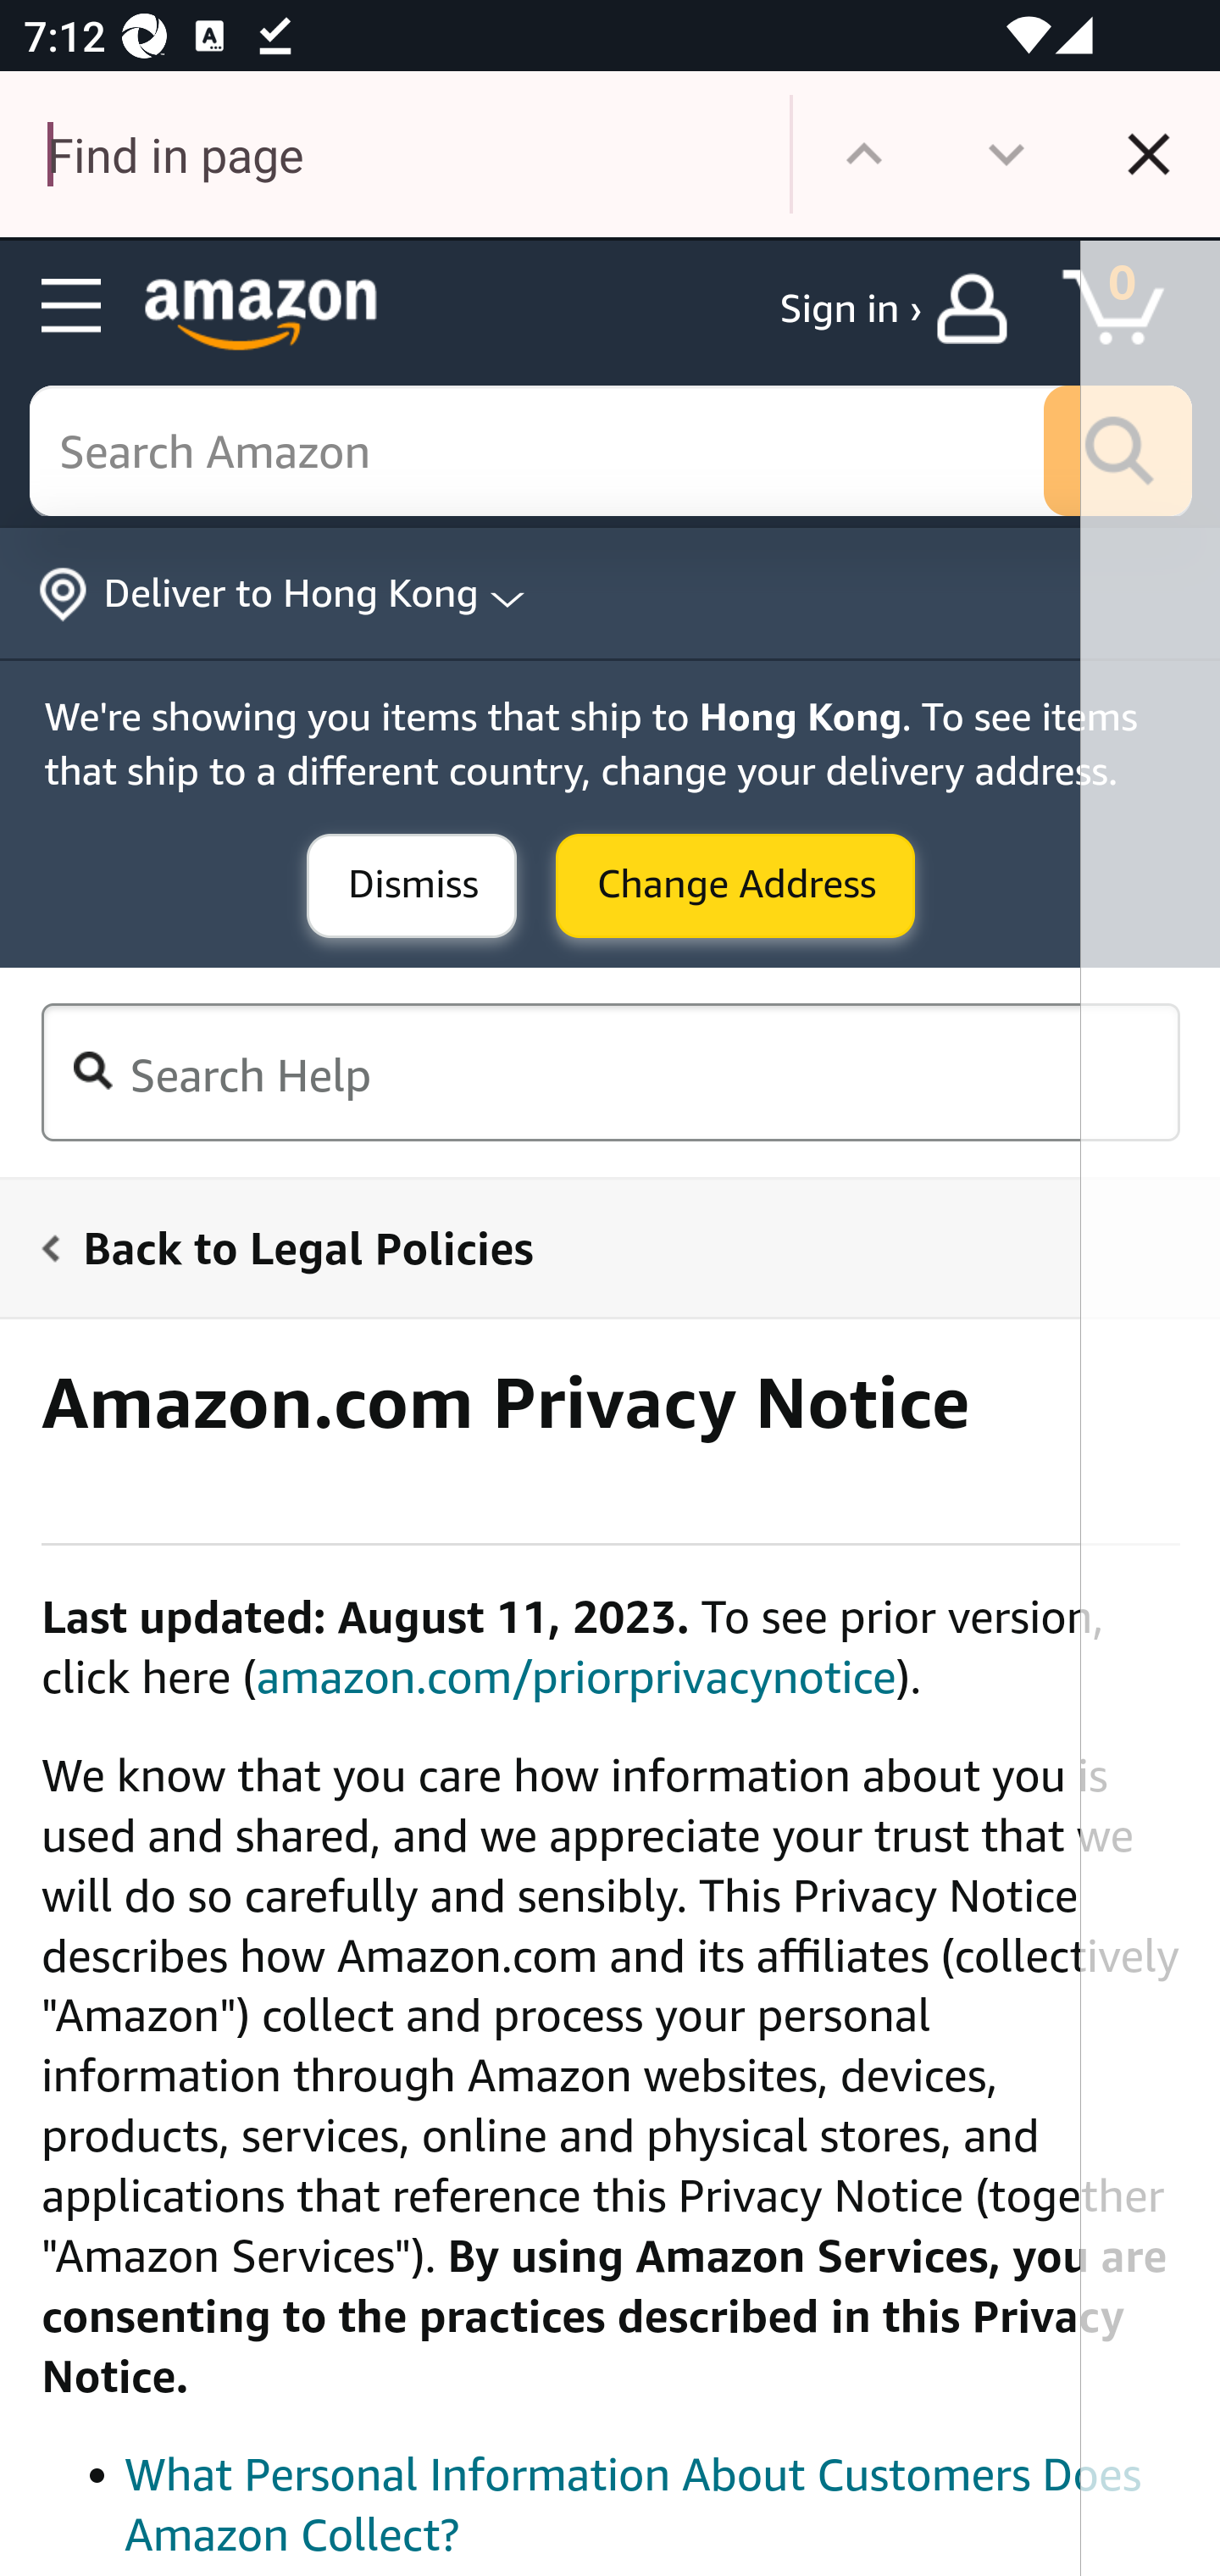  What do you see at coordinates (1006, 154) in the screenshot?
I see `Next` at bounding box center [1006, 154].